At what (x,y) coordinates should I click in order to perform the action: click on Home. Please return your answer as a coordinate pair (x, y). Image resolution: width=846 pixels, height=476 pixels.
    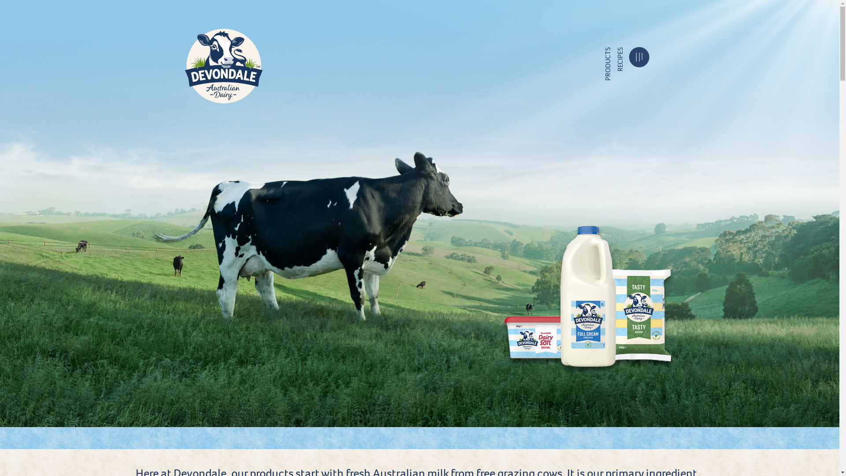
    Looking at the image, I should click on (226, 66).